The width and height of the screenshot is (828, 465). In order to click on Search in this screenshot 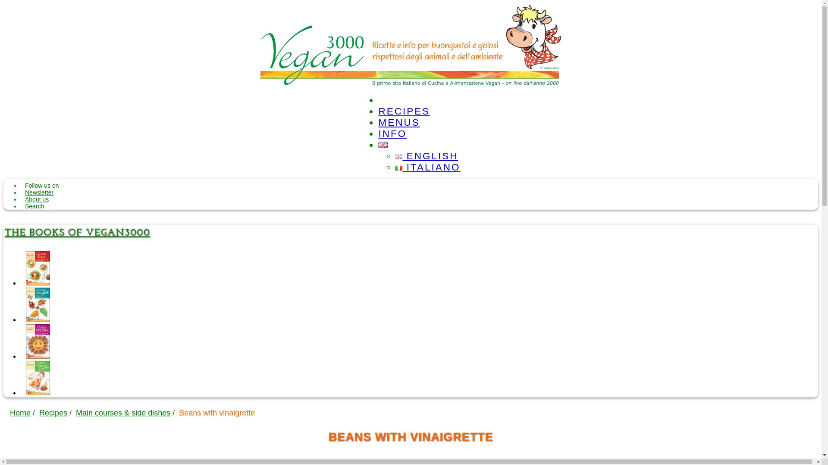, I will do `click(34, 206)`.